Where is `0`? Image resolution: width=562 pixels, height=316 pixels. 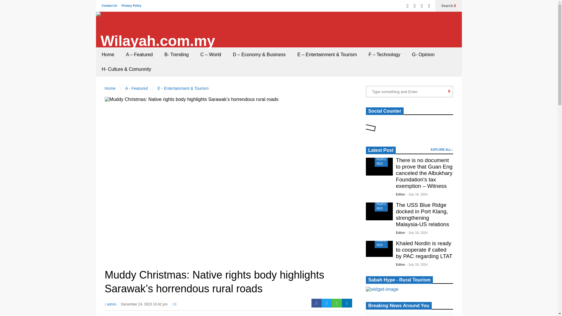 0 is located at coordinates (174, 306).